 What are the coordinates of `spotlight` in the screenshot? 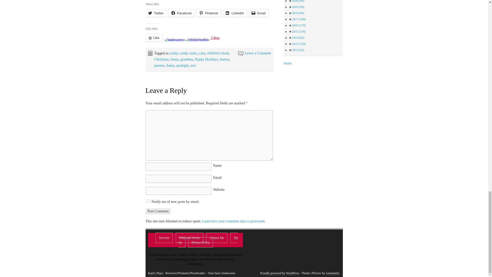 It's located at (182, 66).